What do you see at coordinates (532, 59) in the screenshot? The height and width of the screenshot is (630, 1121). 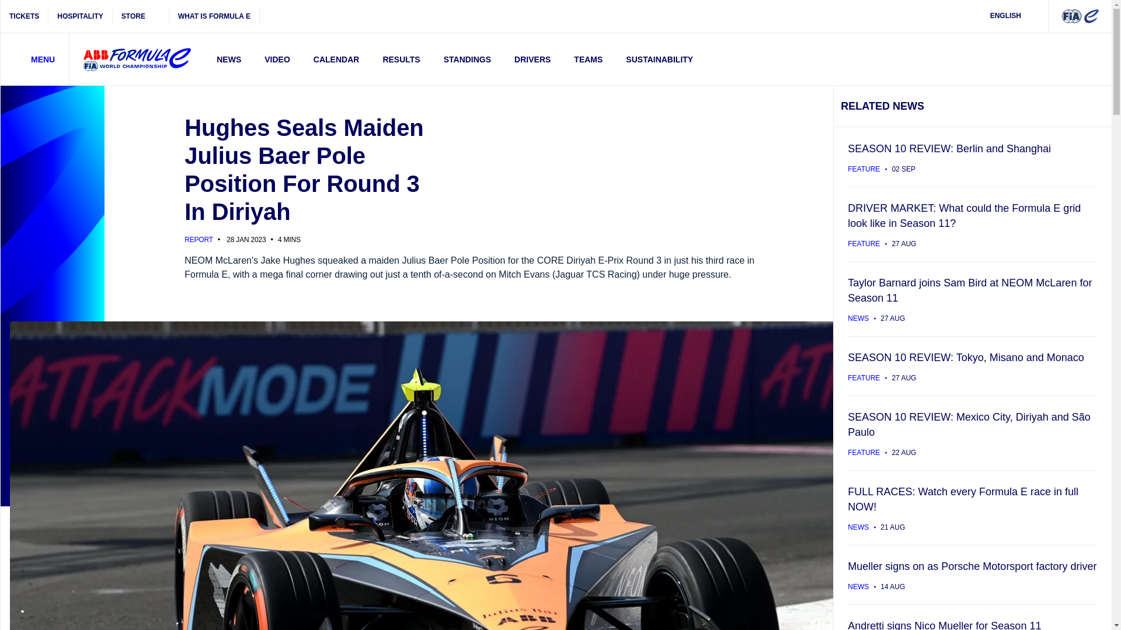 I see `DRIVERS` at bounding box center [532, 59].